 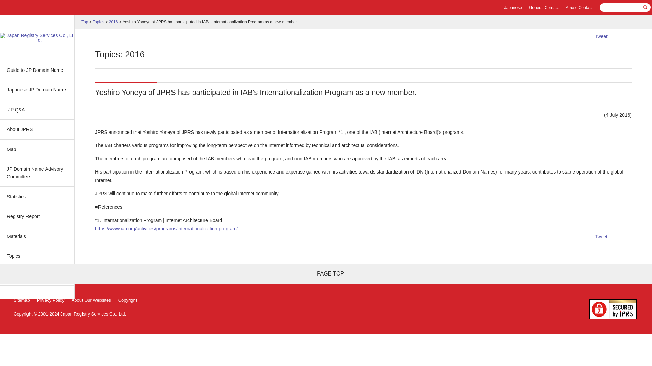 I want to click on JP Domain Name Advisory Committee, so click(x=37, y=172).